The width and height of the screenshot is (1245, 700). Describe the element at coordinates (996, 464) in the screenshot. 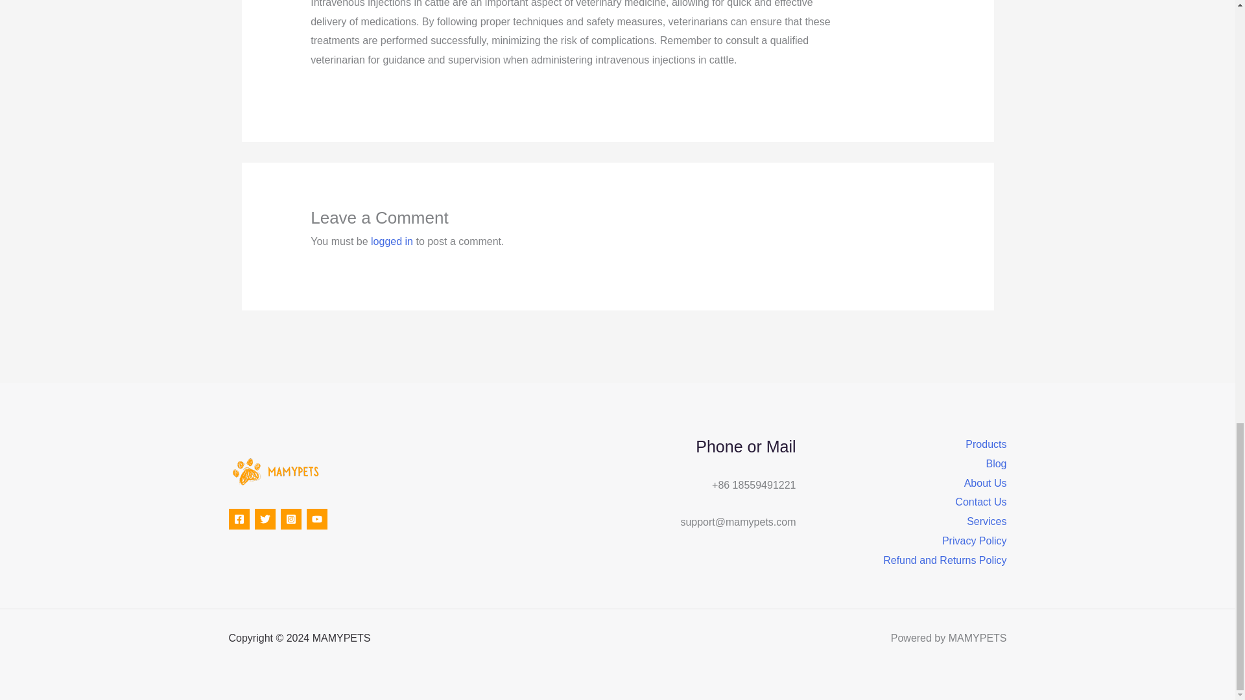

I see `Blog` at that location.